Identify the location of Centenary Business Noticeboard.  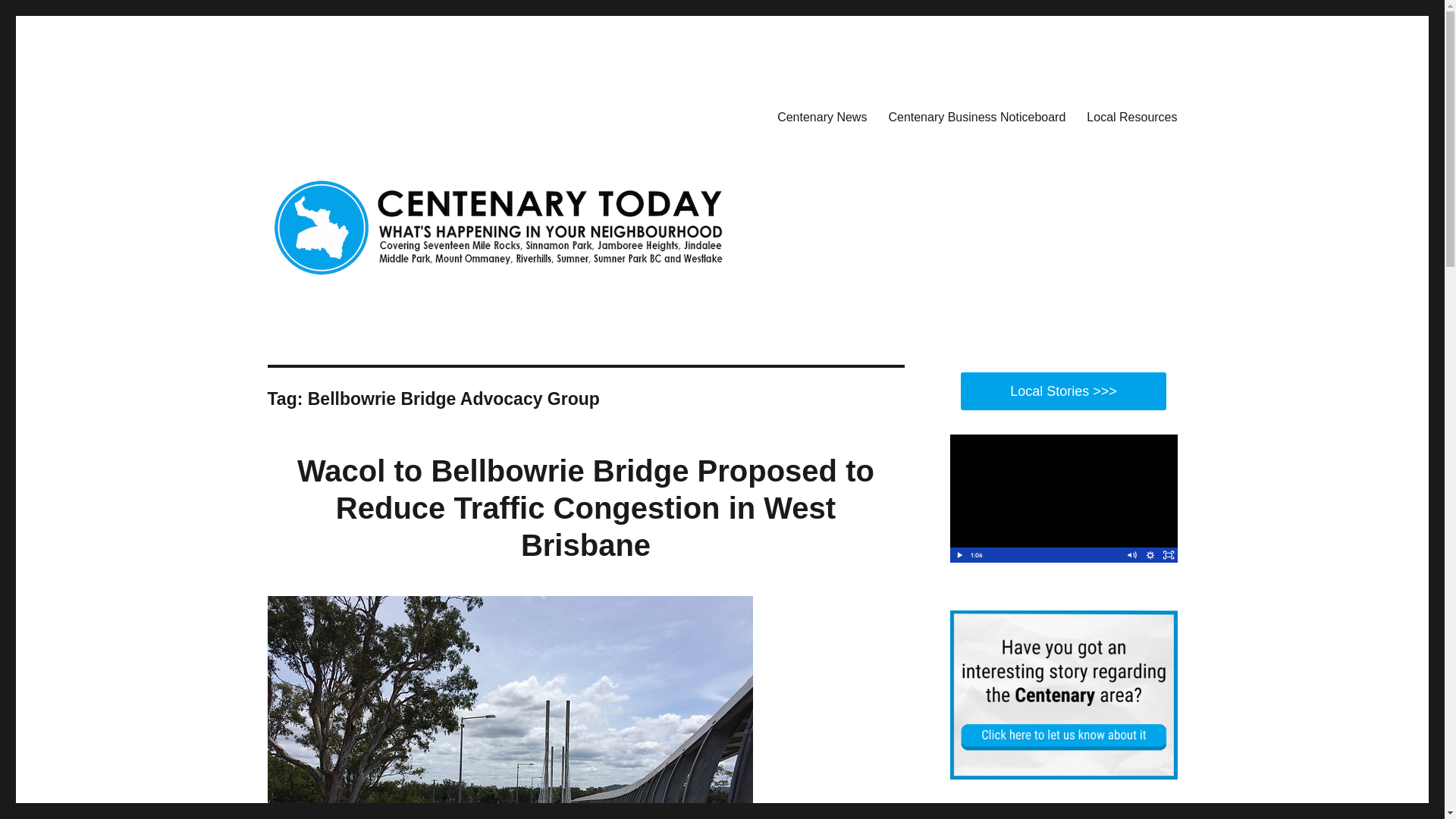
(977, 116).